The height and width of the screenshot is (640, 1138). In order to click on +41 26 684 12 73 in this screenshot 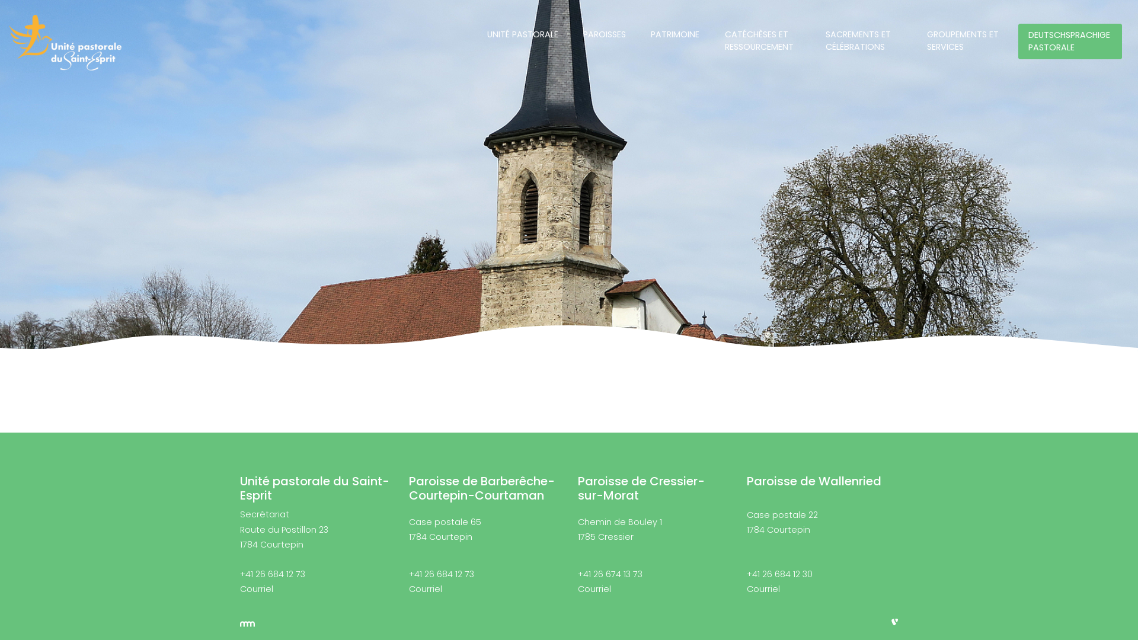, I will do `click(442, 574)`.